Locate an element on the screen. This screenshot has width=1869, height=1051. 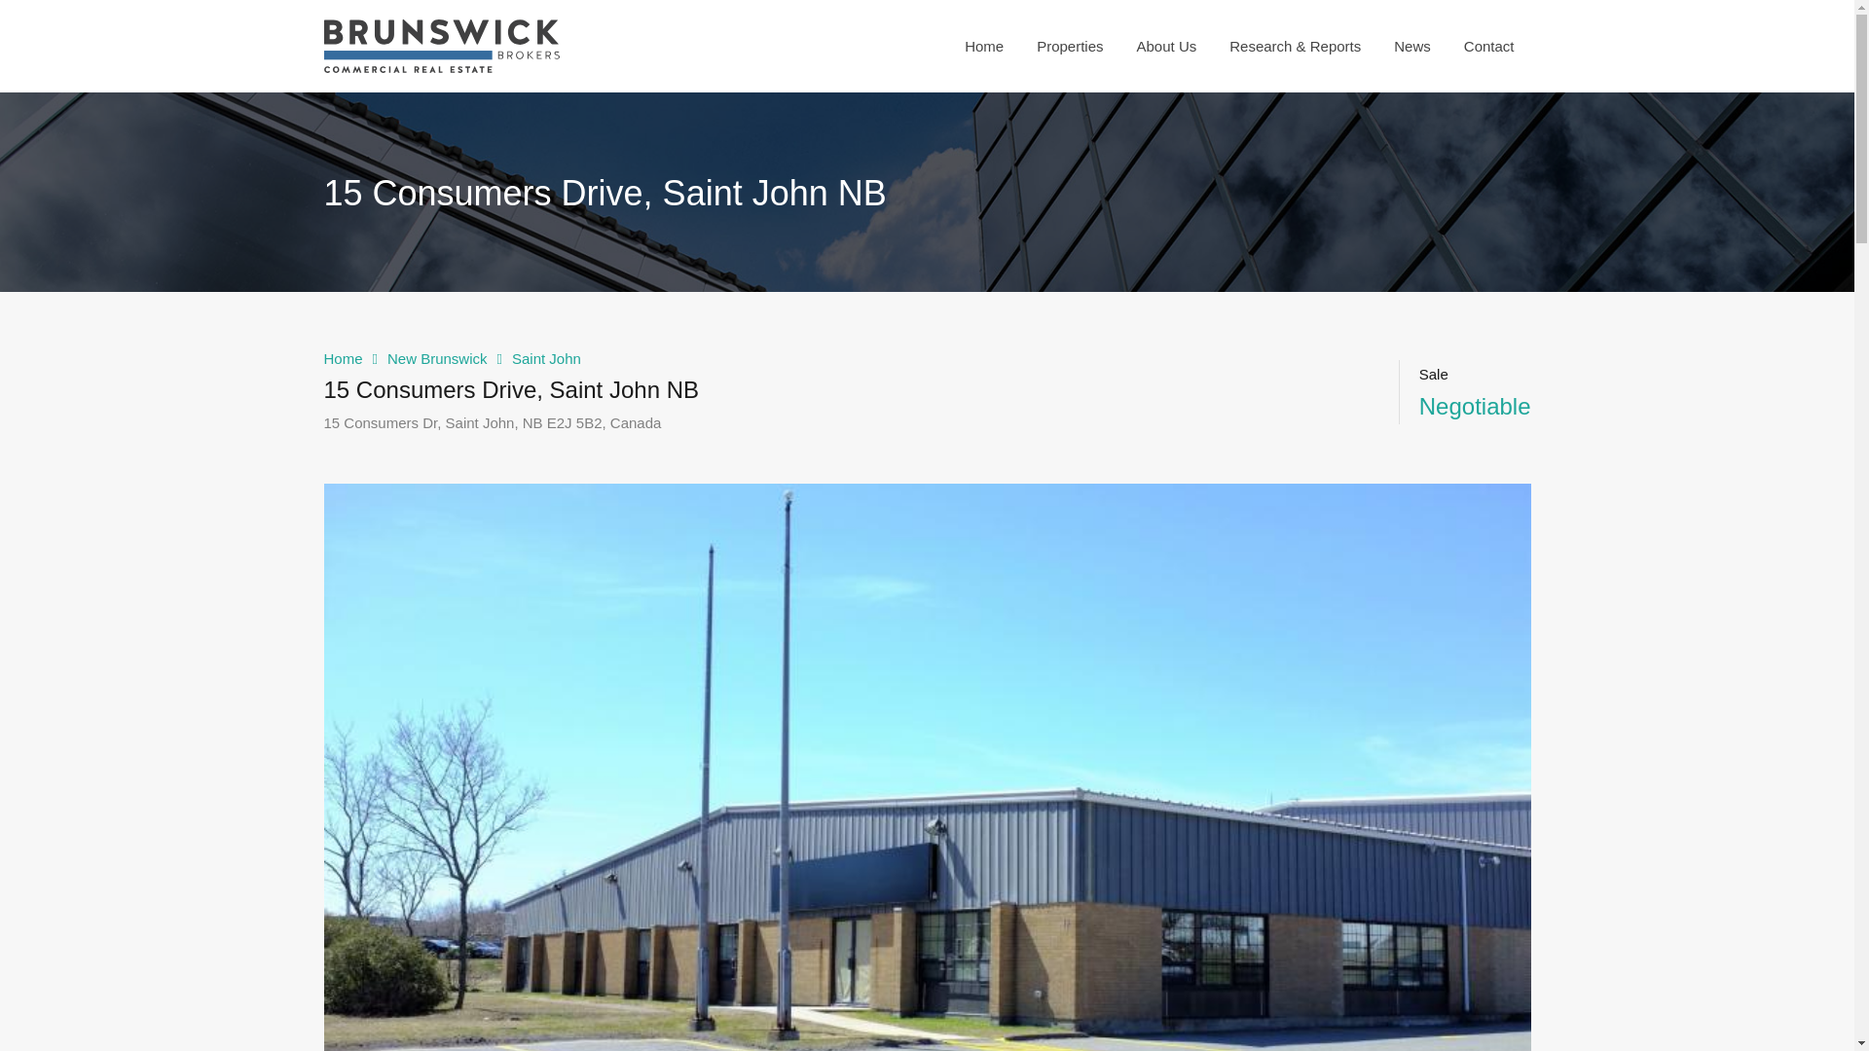
Properties is located at coordinates (1070, 45).